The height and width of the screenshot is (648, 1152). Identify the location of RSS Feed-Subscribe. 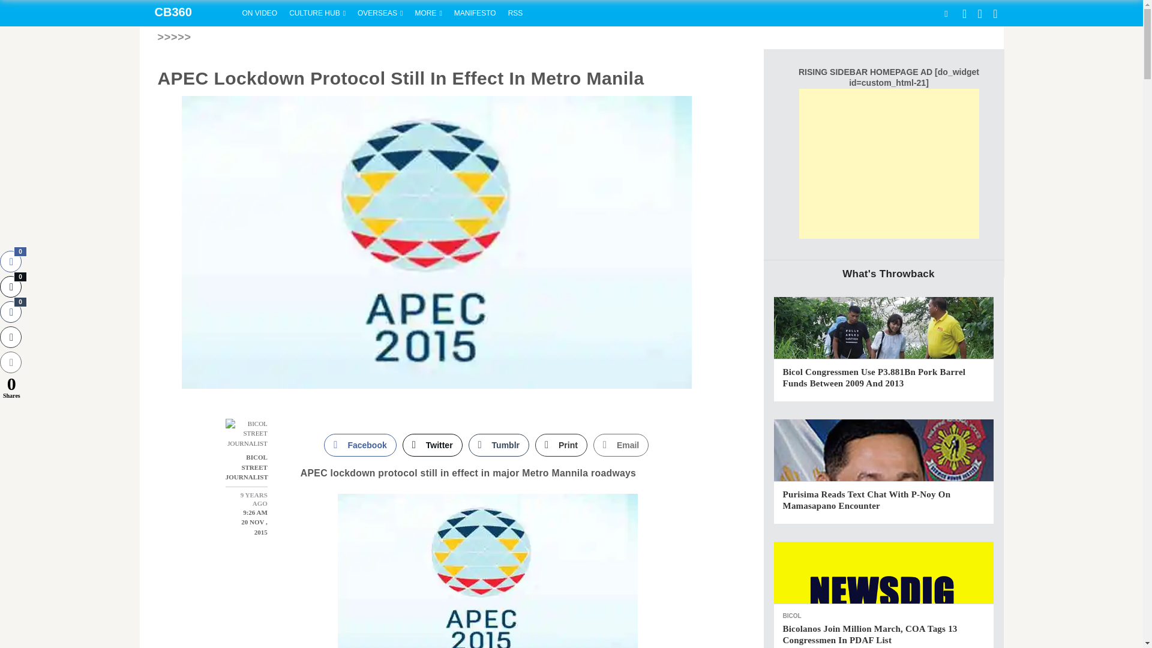
(515, 13).